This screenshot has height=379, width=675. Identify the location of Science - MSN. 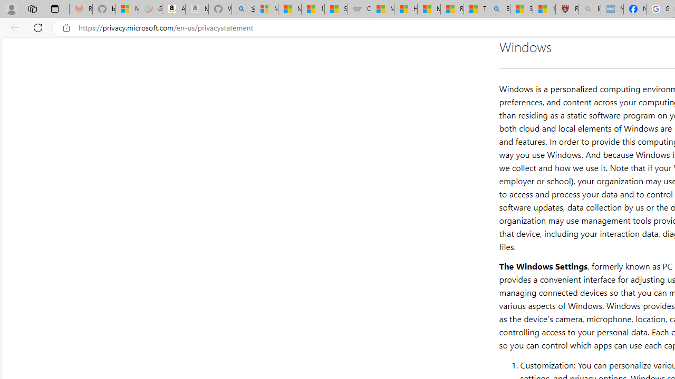
(521, 9).